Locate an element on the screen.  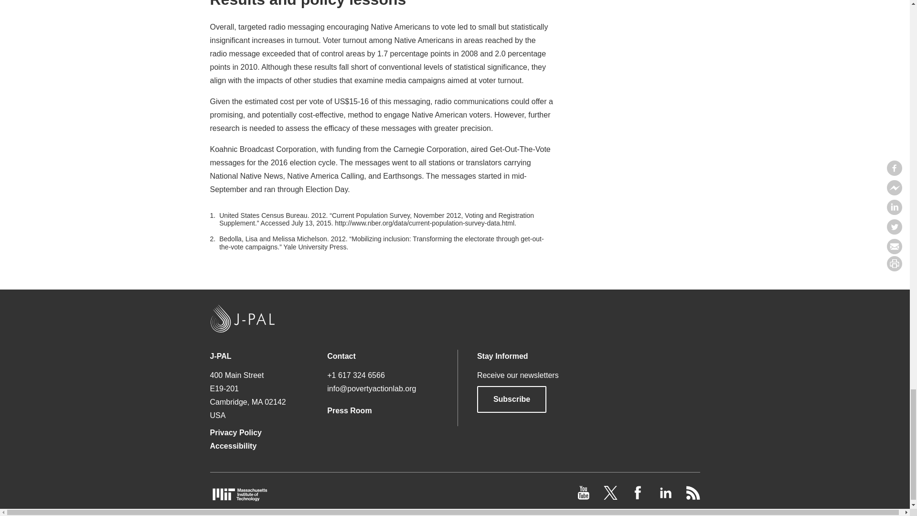
youtube is located at coordinates (585, 497).